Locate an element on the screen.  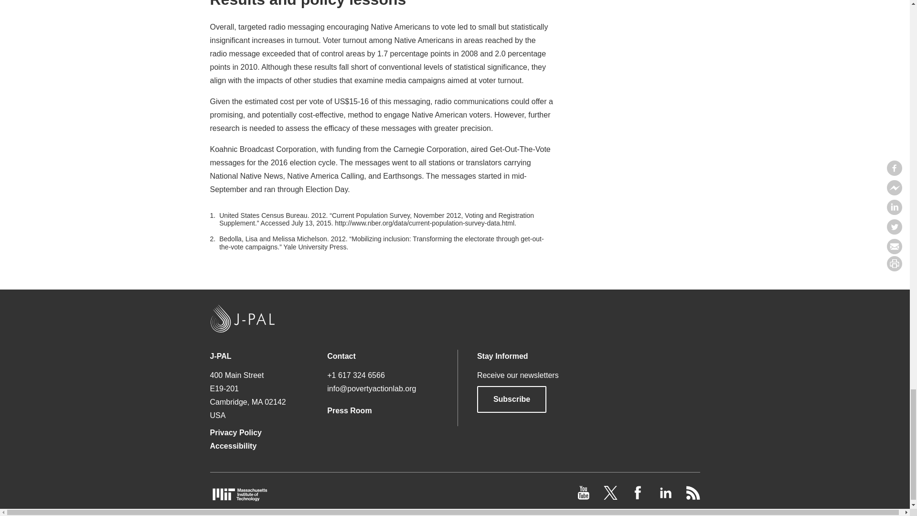
youtube is located at coordinates (585, 497).